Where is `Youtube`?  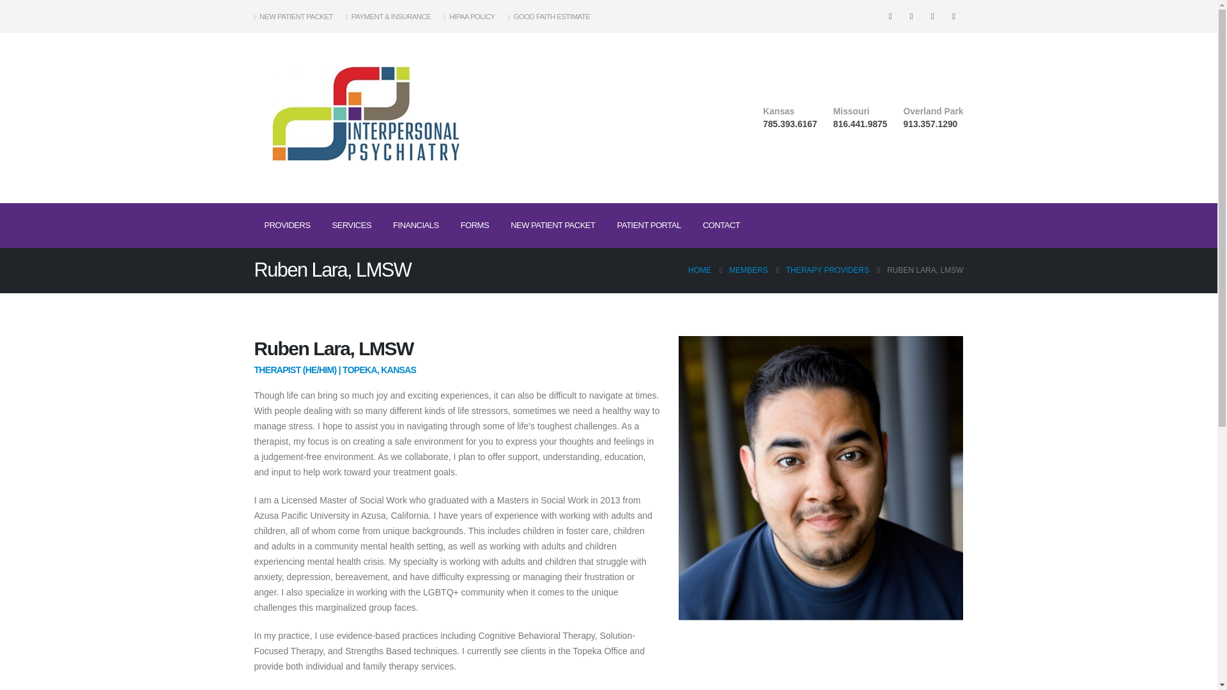
Youtube is located at coordinates (911, 16).